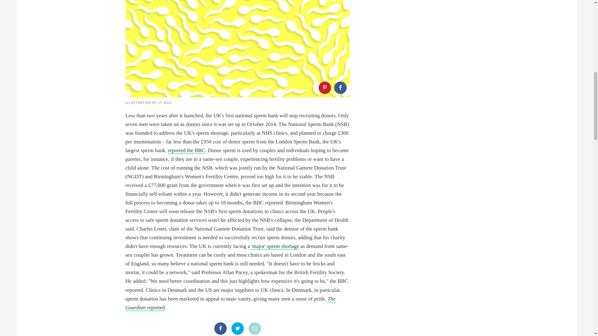 Image resolution: width=598 pixels, height=336 pixels. I want to click on Share on Twitter, so click(237, 328).